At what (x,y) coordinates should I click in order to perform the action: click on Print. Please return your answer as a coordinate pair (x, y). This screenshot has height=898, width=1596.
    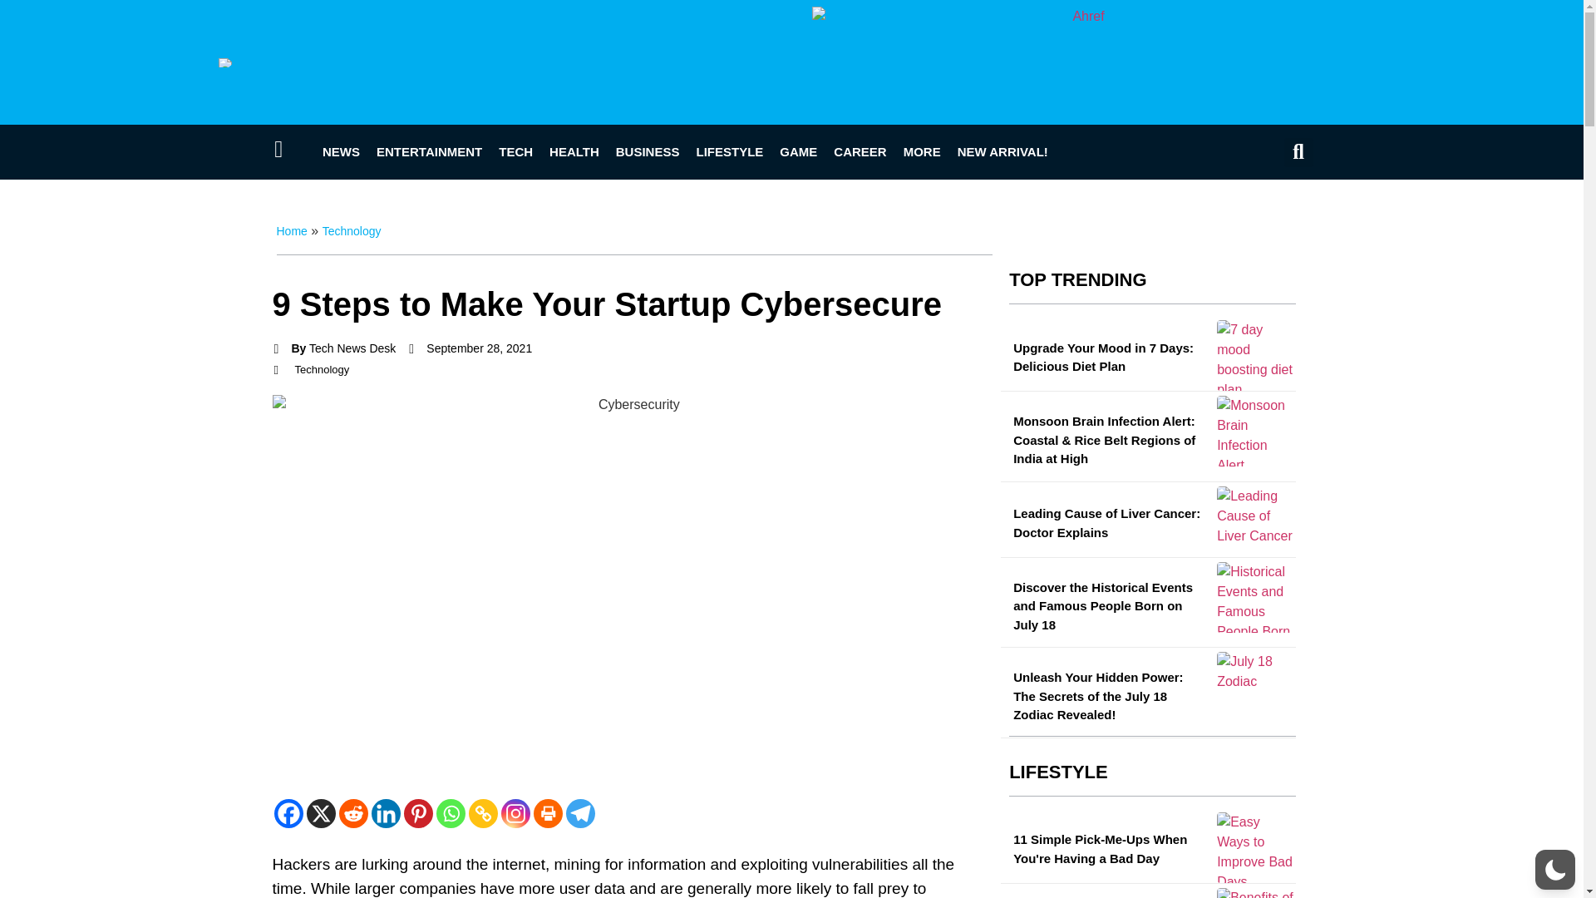
    Looking at the image, I should click on (548, 813).